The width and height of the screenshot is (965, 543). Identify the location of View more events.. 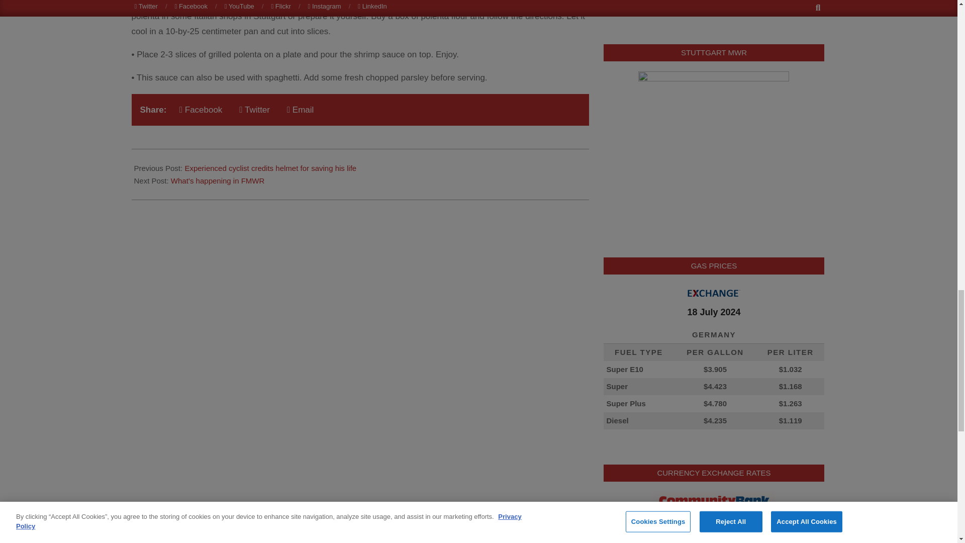
(646, 11).